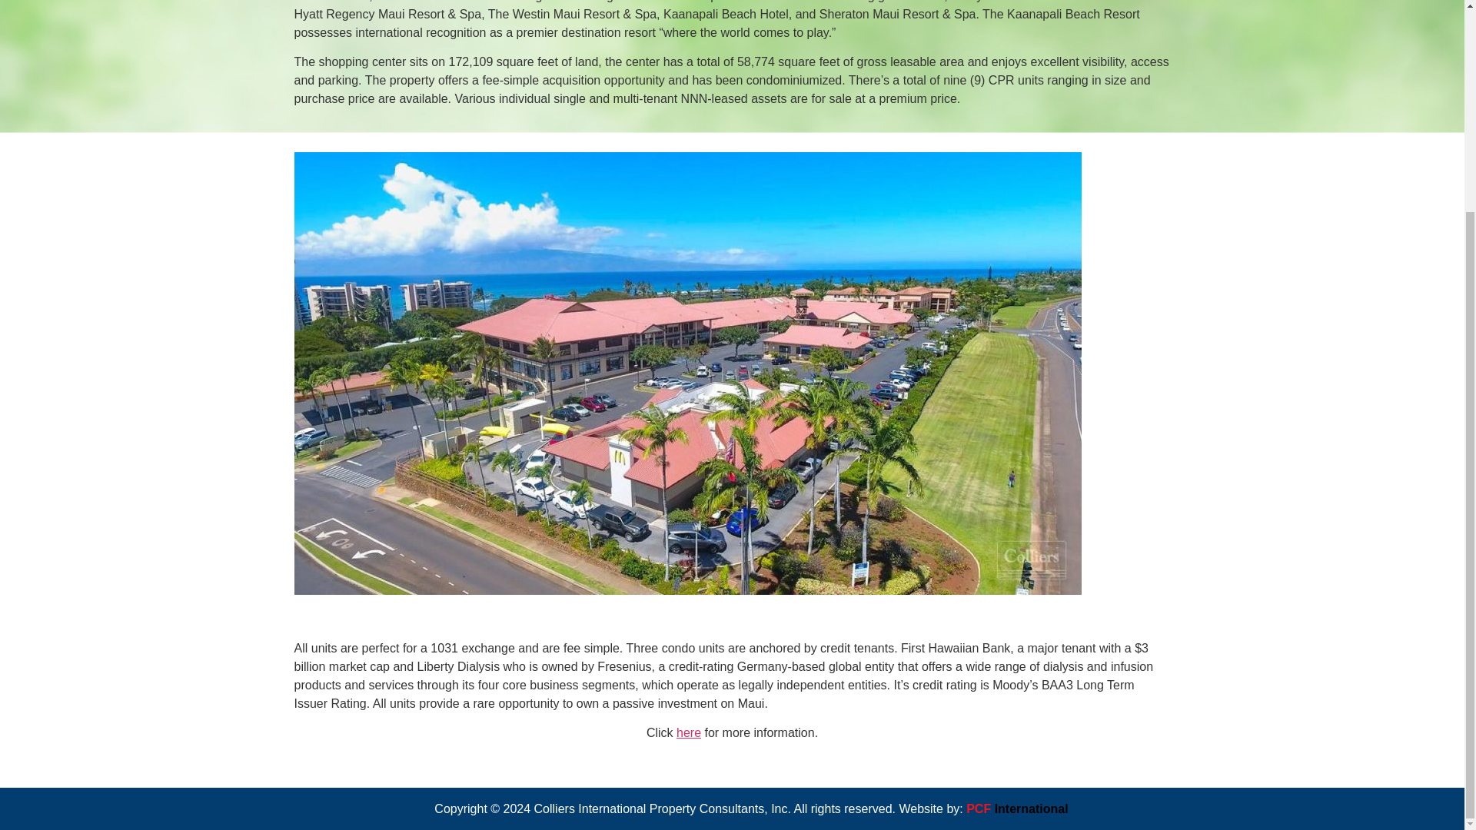 The height and width of the screenshot is (830, 1476). What do you see at coordinates (689, 733) in the screenshot?
I see `here` at bounding box center [689, 733].